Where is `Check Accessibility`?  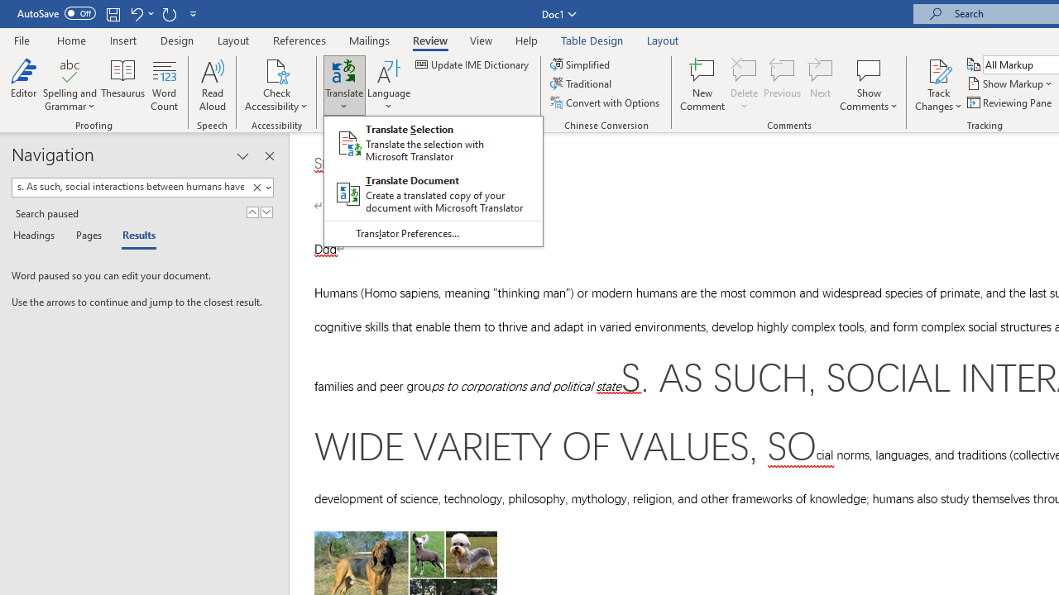 Check Accessibility is located at coordinates (276, 84).